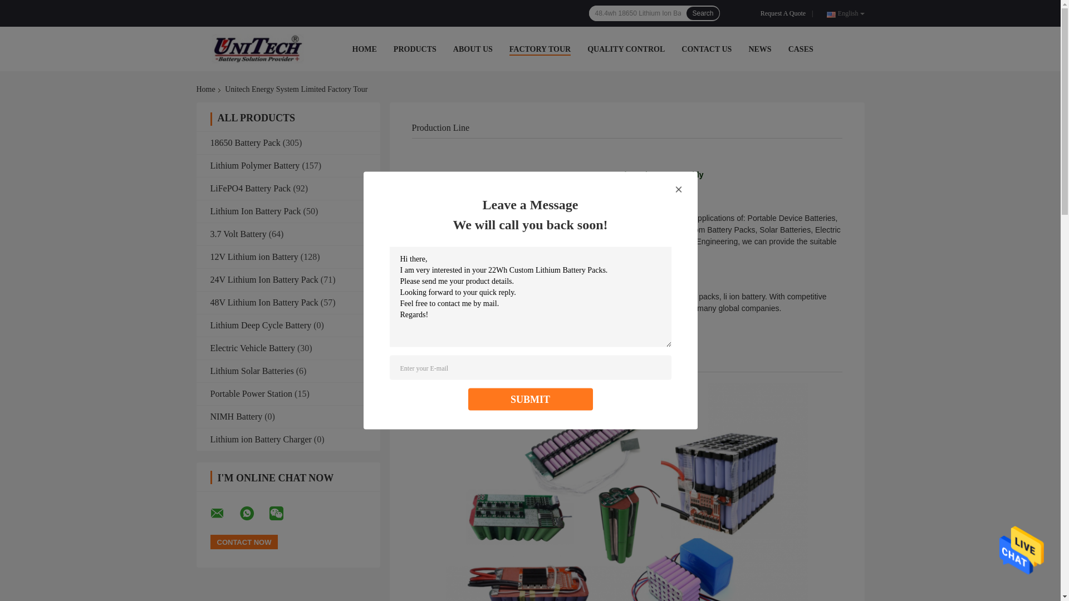  I want to click on Contact Now, so click(244, 542).